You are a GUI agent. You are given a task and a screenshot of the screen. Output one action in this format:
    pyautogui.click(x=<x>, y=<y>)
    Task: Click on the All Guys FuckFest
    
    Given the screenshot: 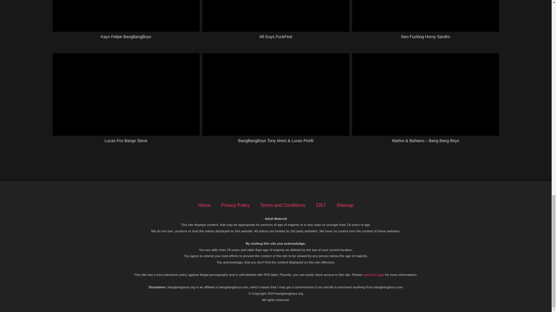 What is the action you would take?
    pyautogui.click(x=276, y=23)
    